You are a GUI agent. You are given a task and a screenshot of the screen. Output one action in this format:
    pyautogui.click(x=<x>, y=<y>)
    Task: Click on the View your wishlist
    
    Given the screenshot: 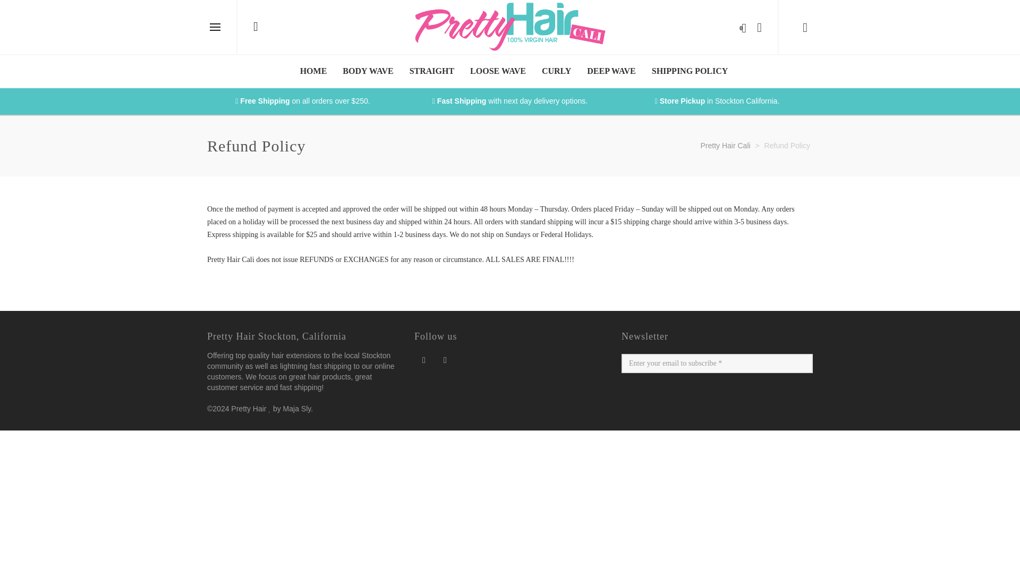 What is the action you would take?
    pyautogui.click(x=756, y=27)
    